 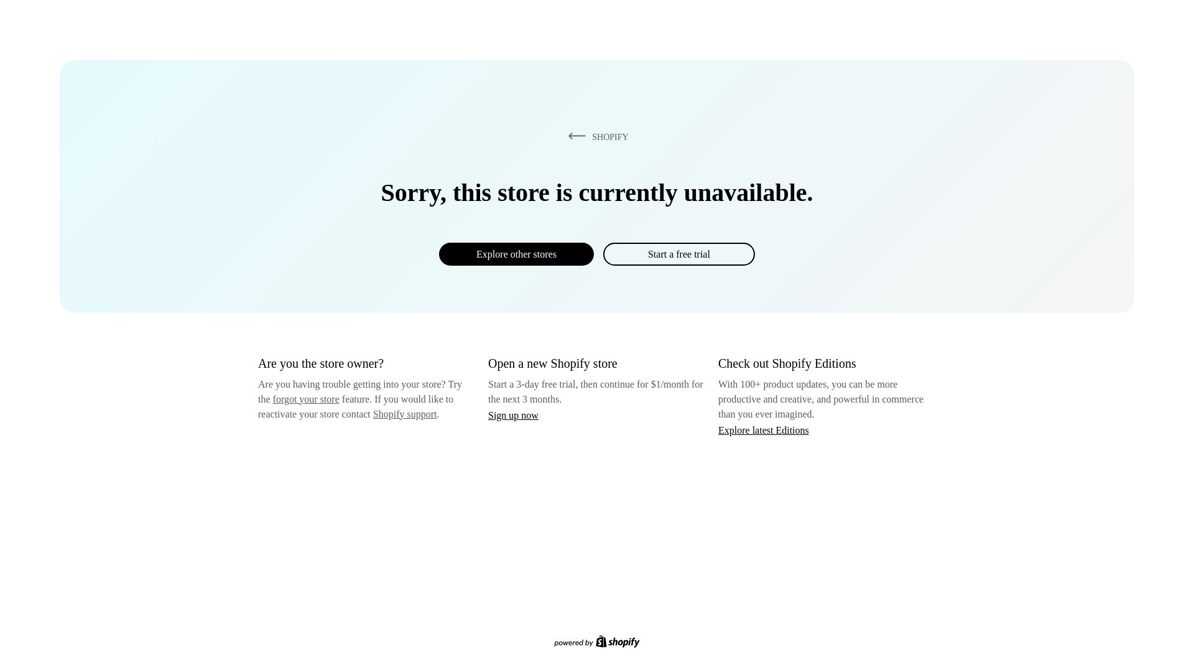 What do you see at coordinates (764, 429) in the screenshot?
I see `Explore latest Editions` at bounding box center [764, 429].